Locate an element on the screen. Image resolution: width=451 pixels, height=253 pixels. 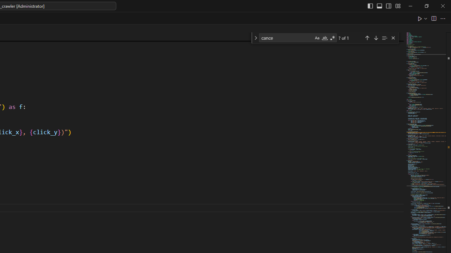
566ba9ff-a5b0-4b6f-bbdf-c3ab41993fc2 is located at coordinates (398, 120).